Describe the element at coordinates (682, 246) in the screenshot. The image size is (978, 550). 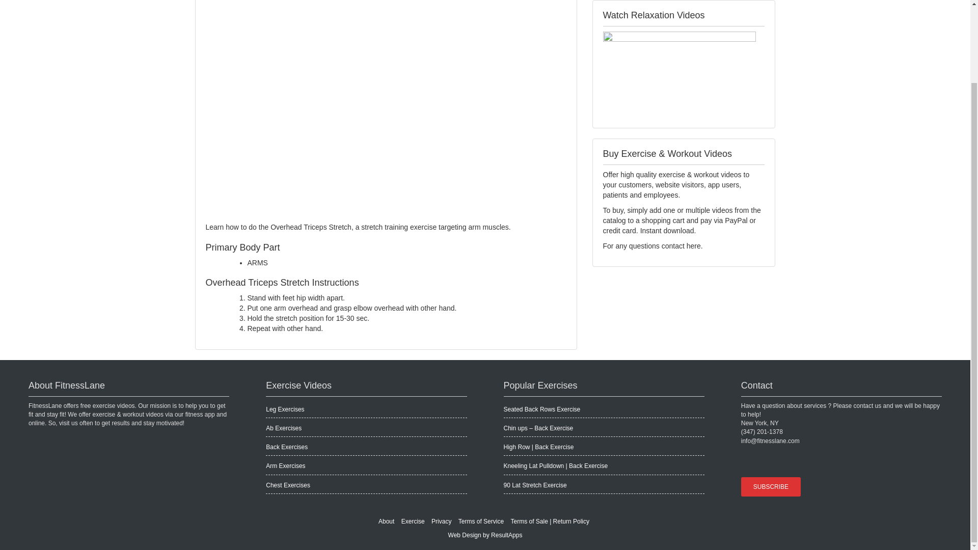
I see `contact here` at that location.